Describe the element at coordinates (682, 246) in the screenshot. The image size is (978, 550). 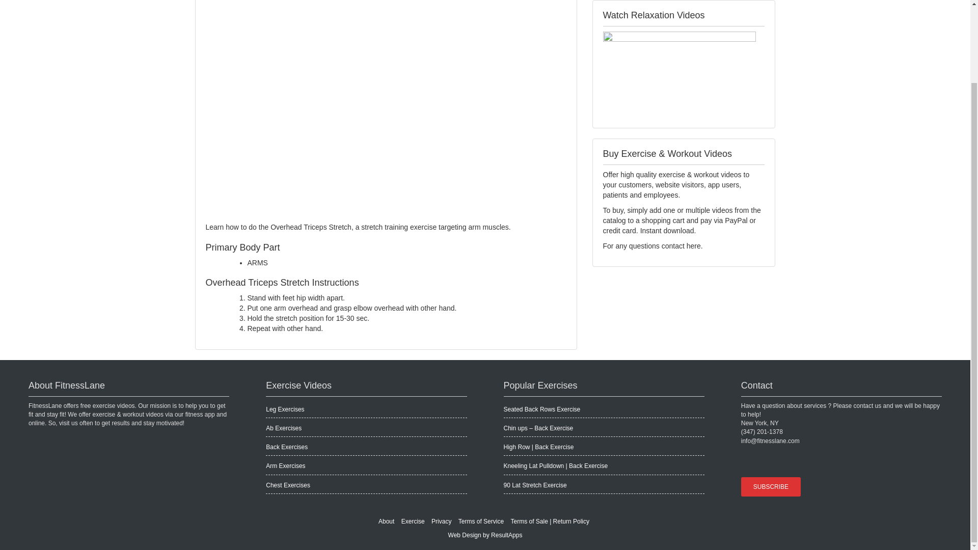
I see `contact here` at that location.